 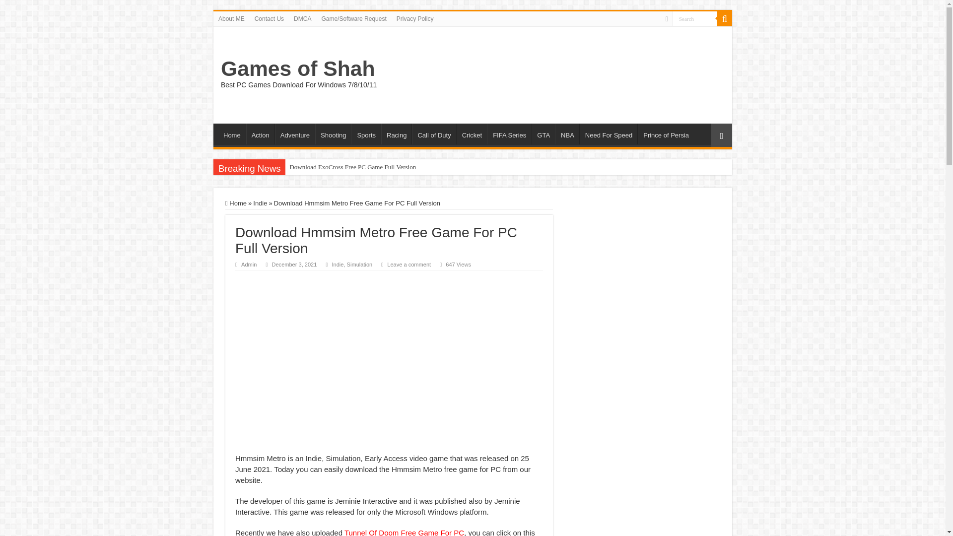 I want to click on Action, so click(x=260, y=134).